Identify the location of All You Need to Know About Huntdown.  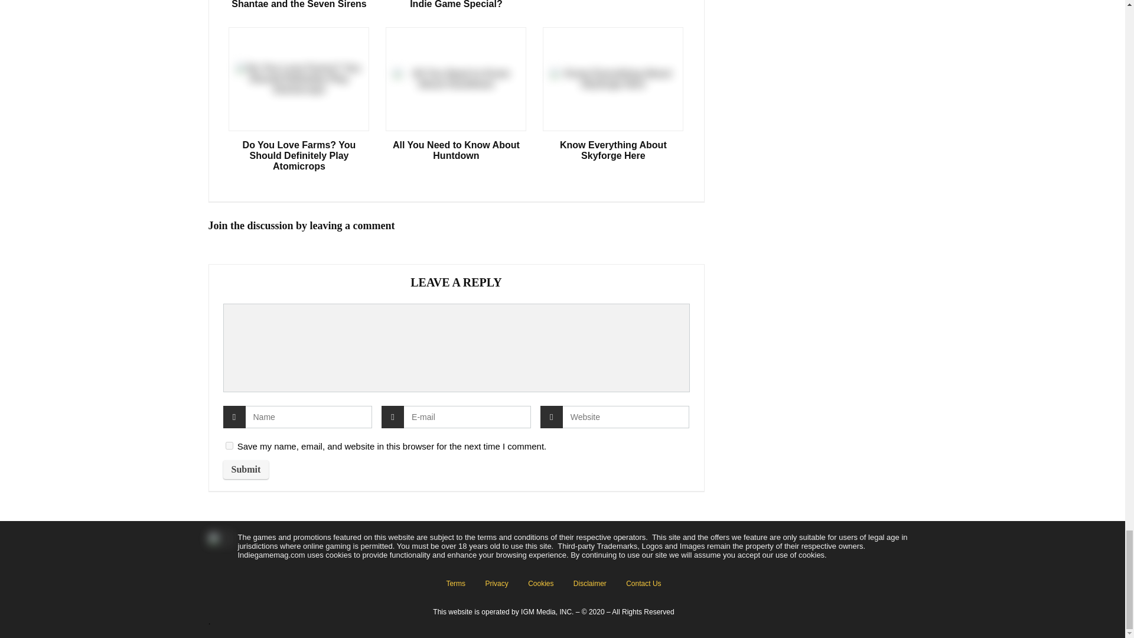
(455, 150).